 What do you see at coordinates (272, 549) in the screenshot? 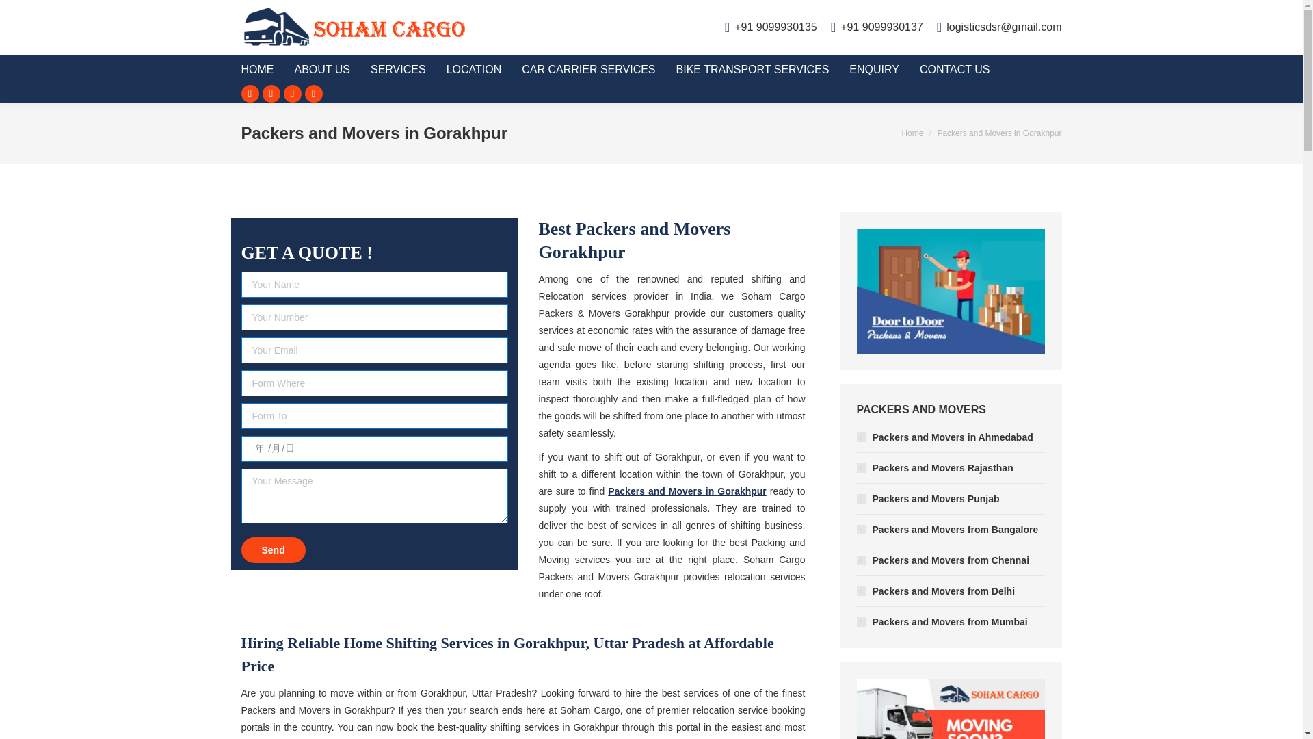
I see `Send` at bounding box center [272, 549].